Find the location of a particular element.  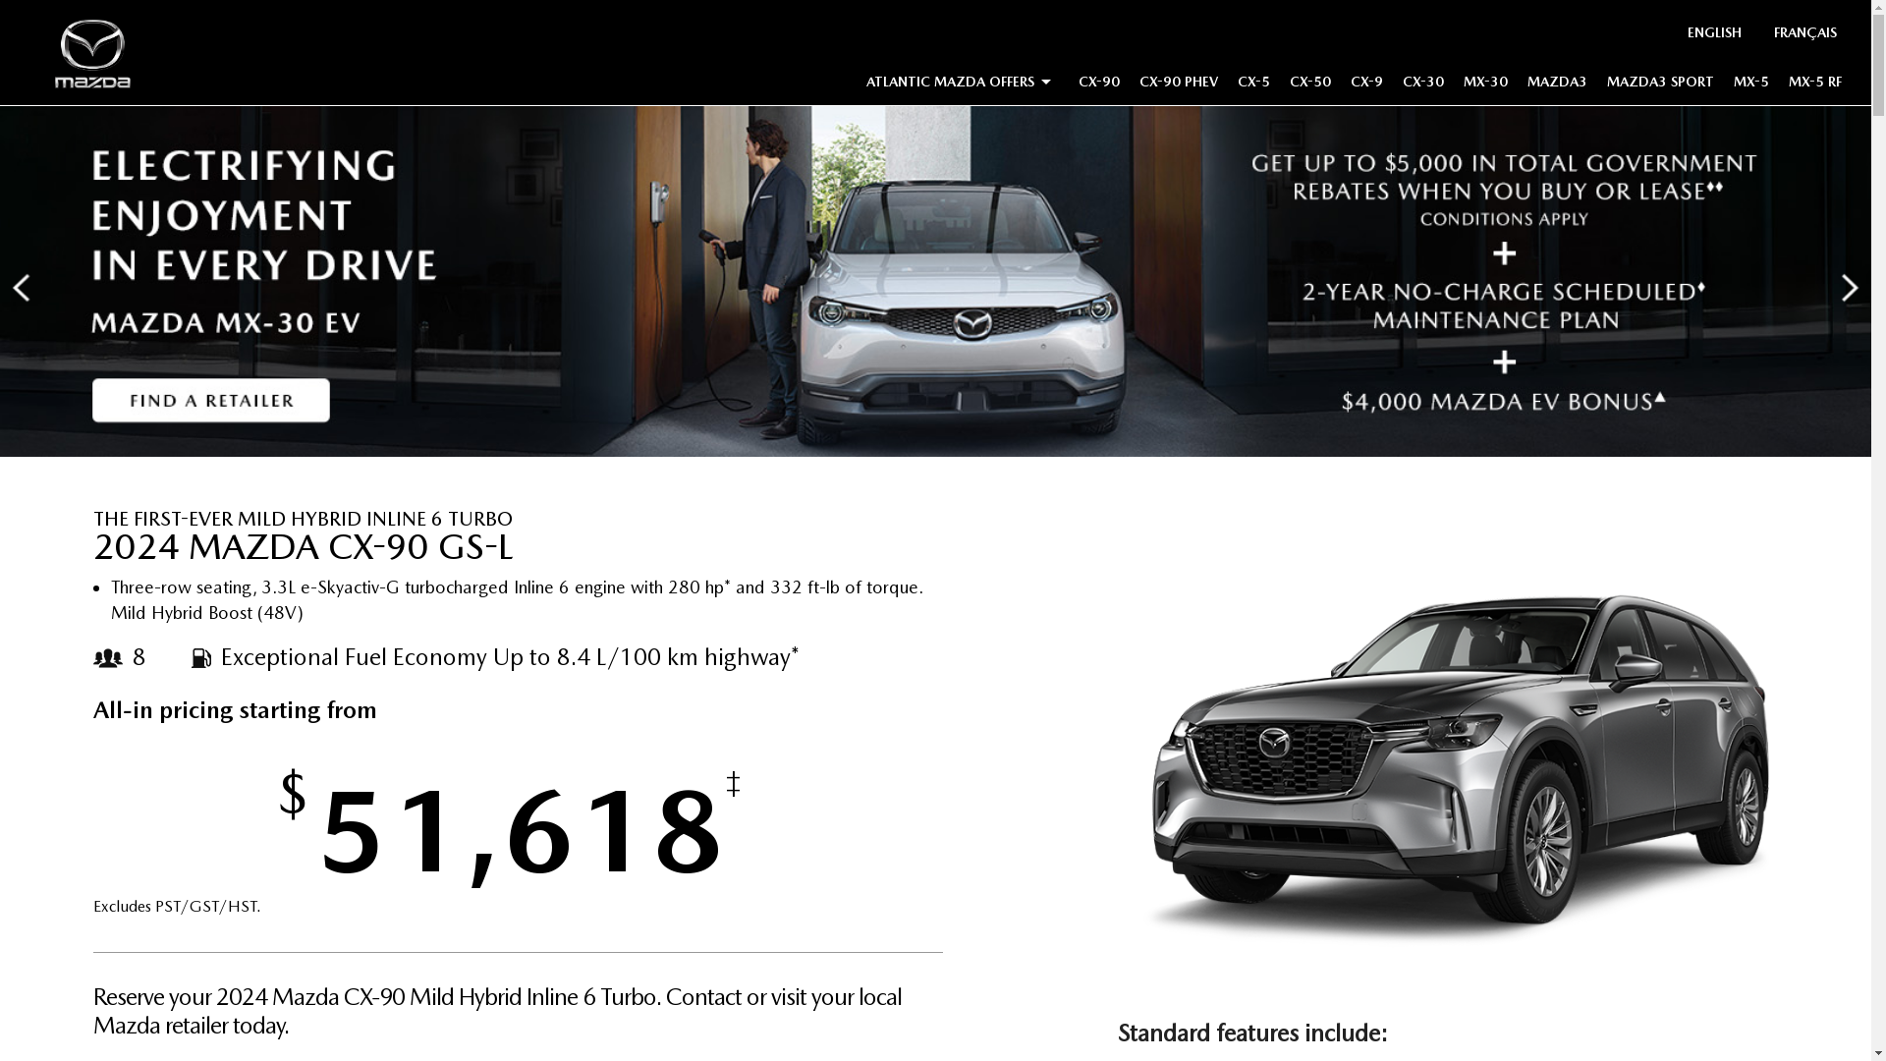

BC MAZDA OFFERS is located at coordinates (967, 117).